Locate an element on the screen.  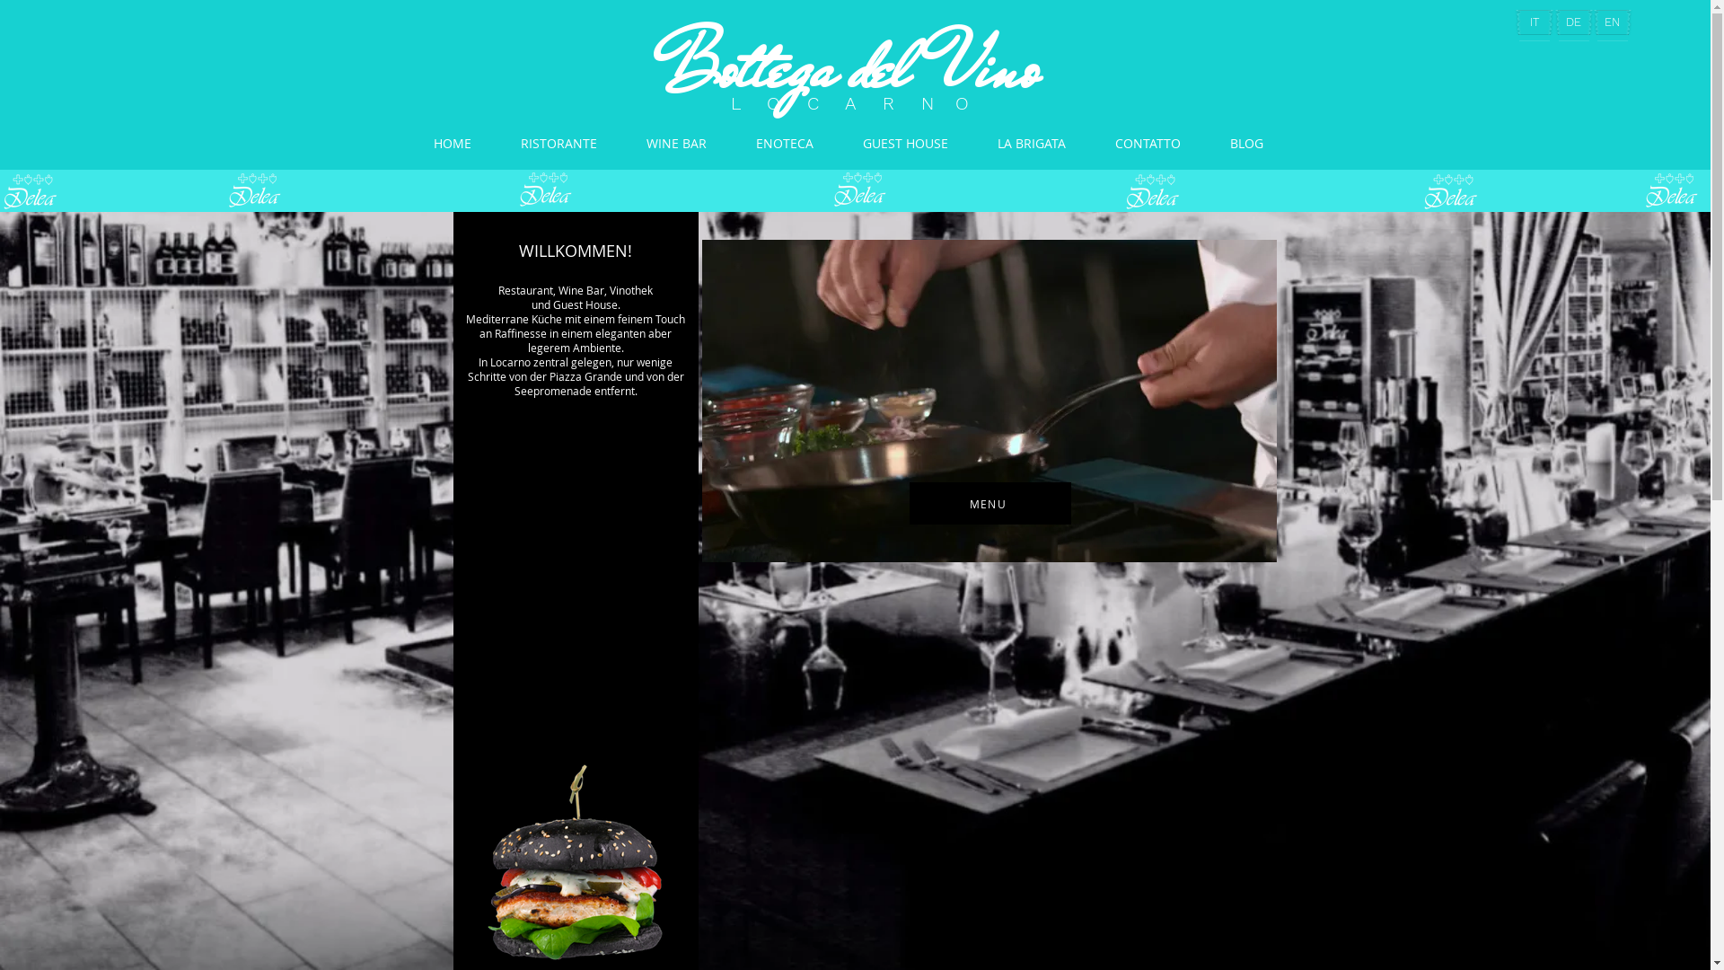
ENOTECA is located at coordinates (785, 144).